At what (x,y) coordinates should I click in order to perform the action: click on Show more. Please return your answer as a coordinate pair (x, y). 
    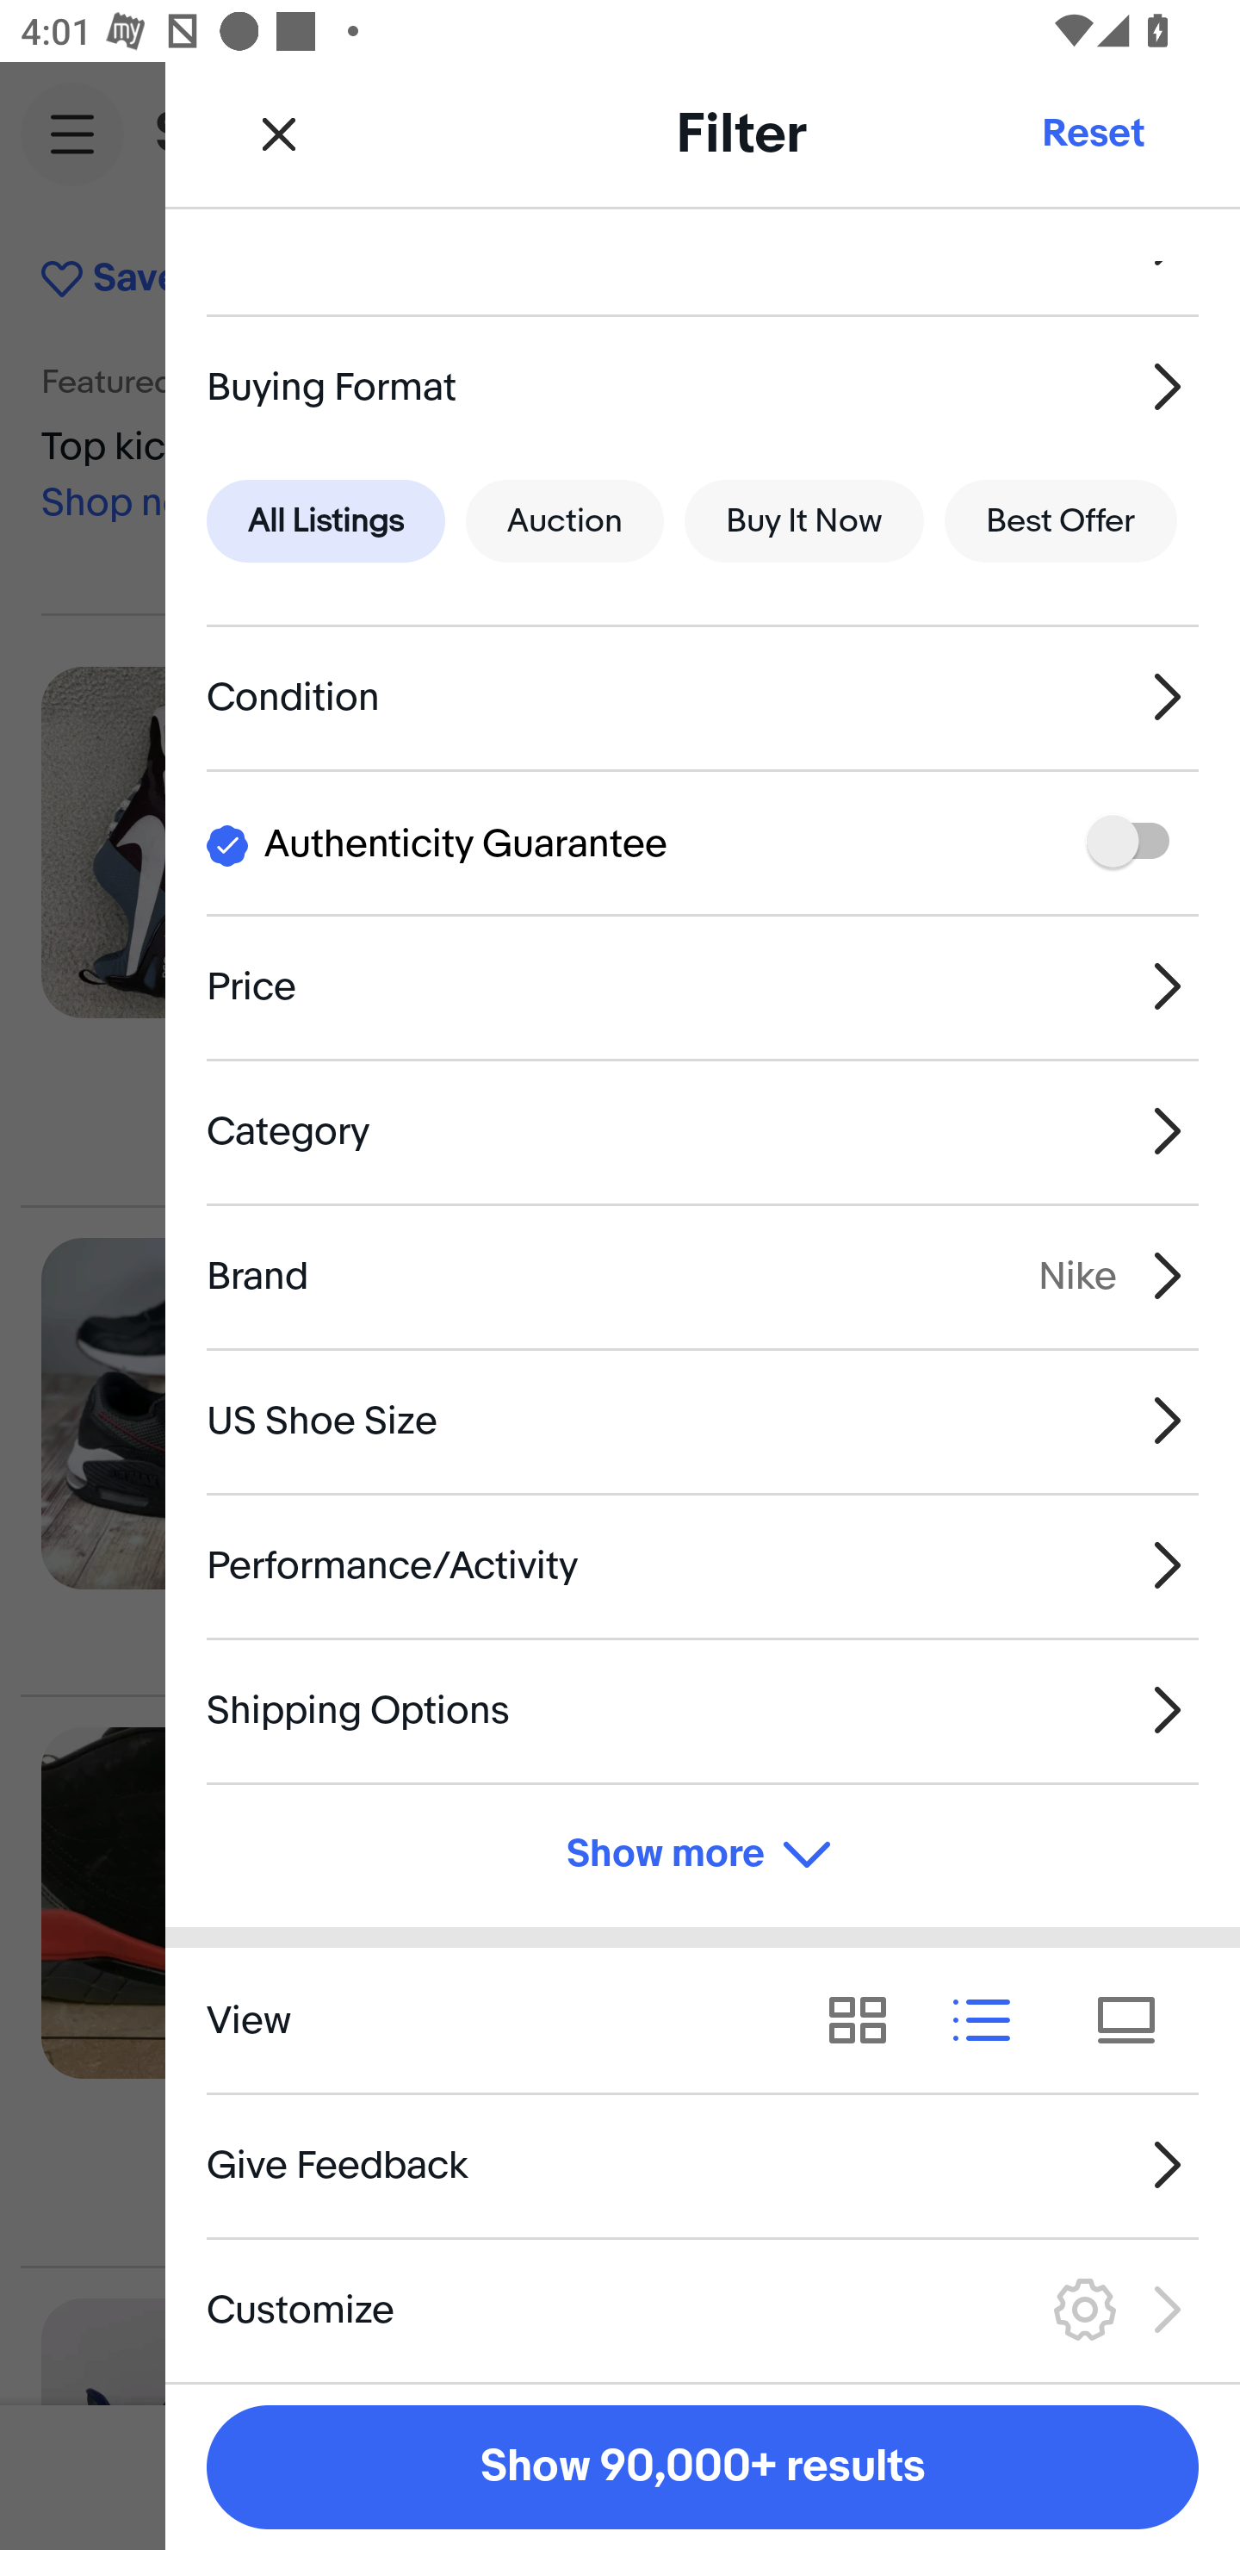
    Looking at the image, I should click on (703, 1855).